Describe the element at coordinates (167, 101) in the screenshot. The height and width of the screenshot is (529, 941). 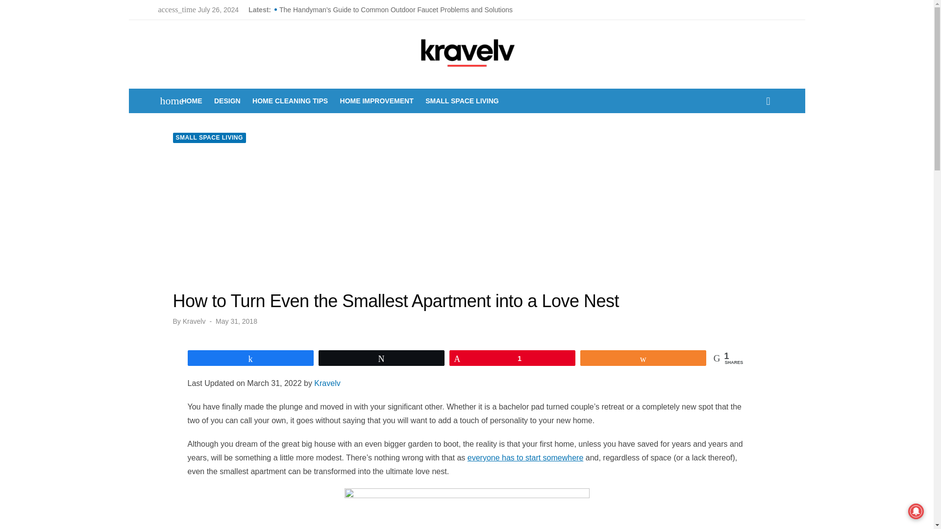
I see `home` at that location.